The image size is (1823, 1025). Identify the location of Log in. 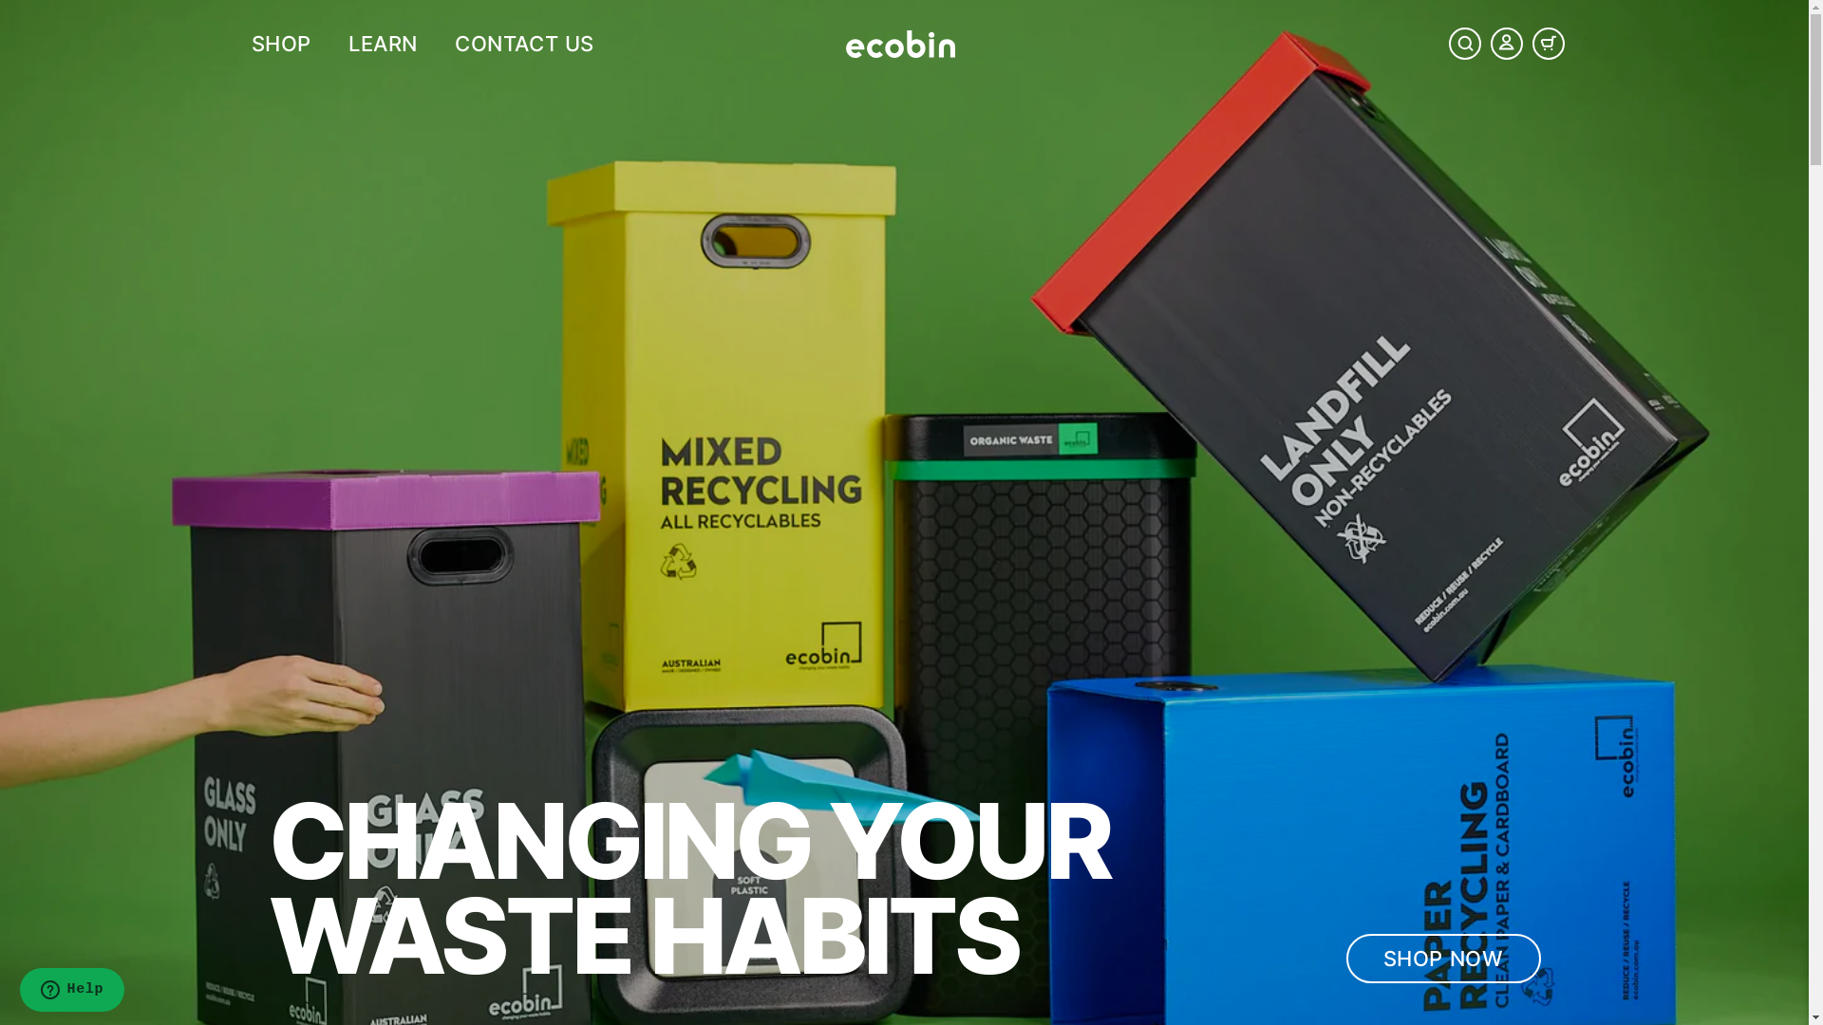
(1506, 44).